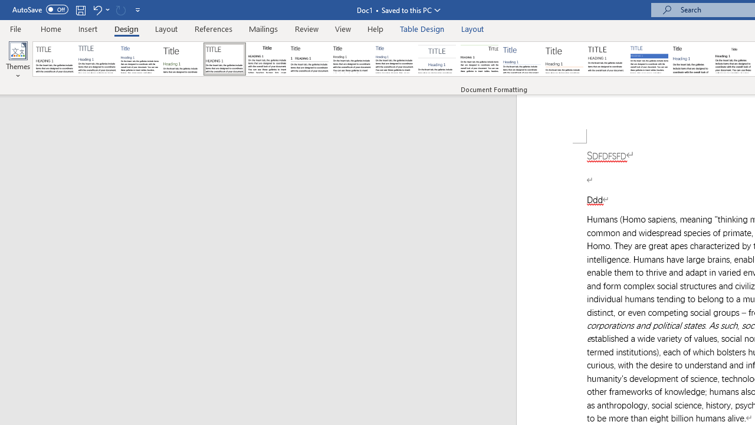 This screenshot has width=755, height=425. I want to click on AutoSave, so click(40, 9).